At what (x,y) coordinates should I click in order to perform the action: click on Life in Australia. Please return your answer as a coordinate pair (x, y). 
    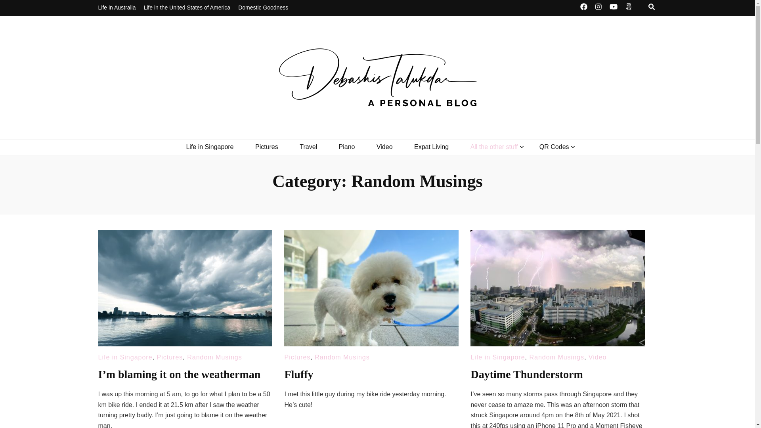
    Looking at the image, I should click on (117, 8).